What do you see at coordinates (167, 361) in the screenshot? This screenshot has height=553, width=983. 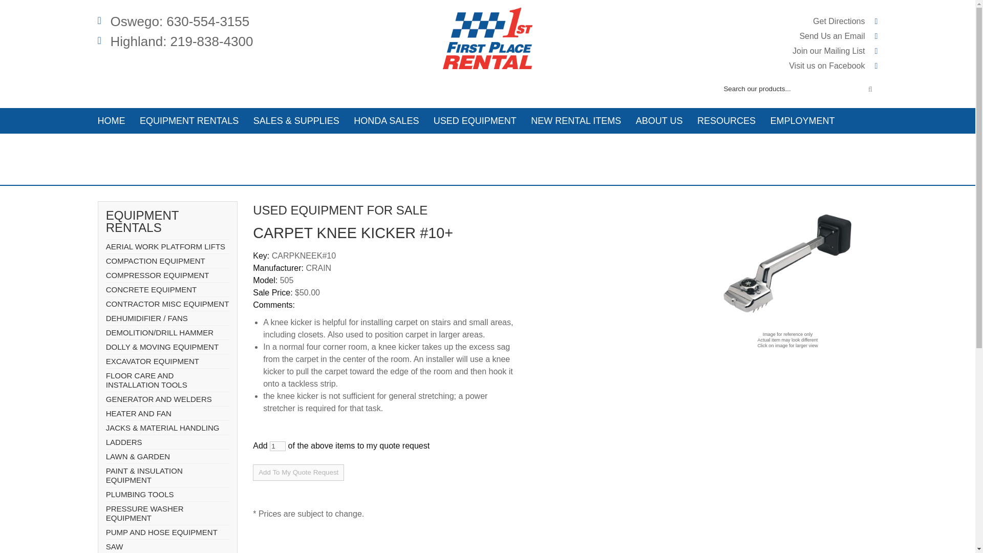 I see `EXCAVATOR EQUIPMENT` at bounding box center [167, 361].